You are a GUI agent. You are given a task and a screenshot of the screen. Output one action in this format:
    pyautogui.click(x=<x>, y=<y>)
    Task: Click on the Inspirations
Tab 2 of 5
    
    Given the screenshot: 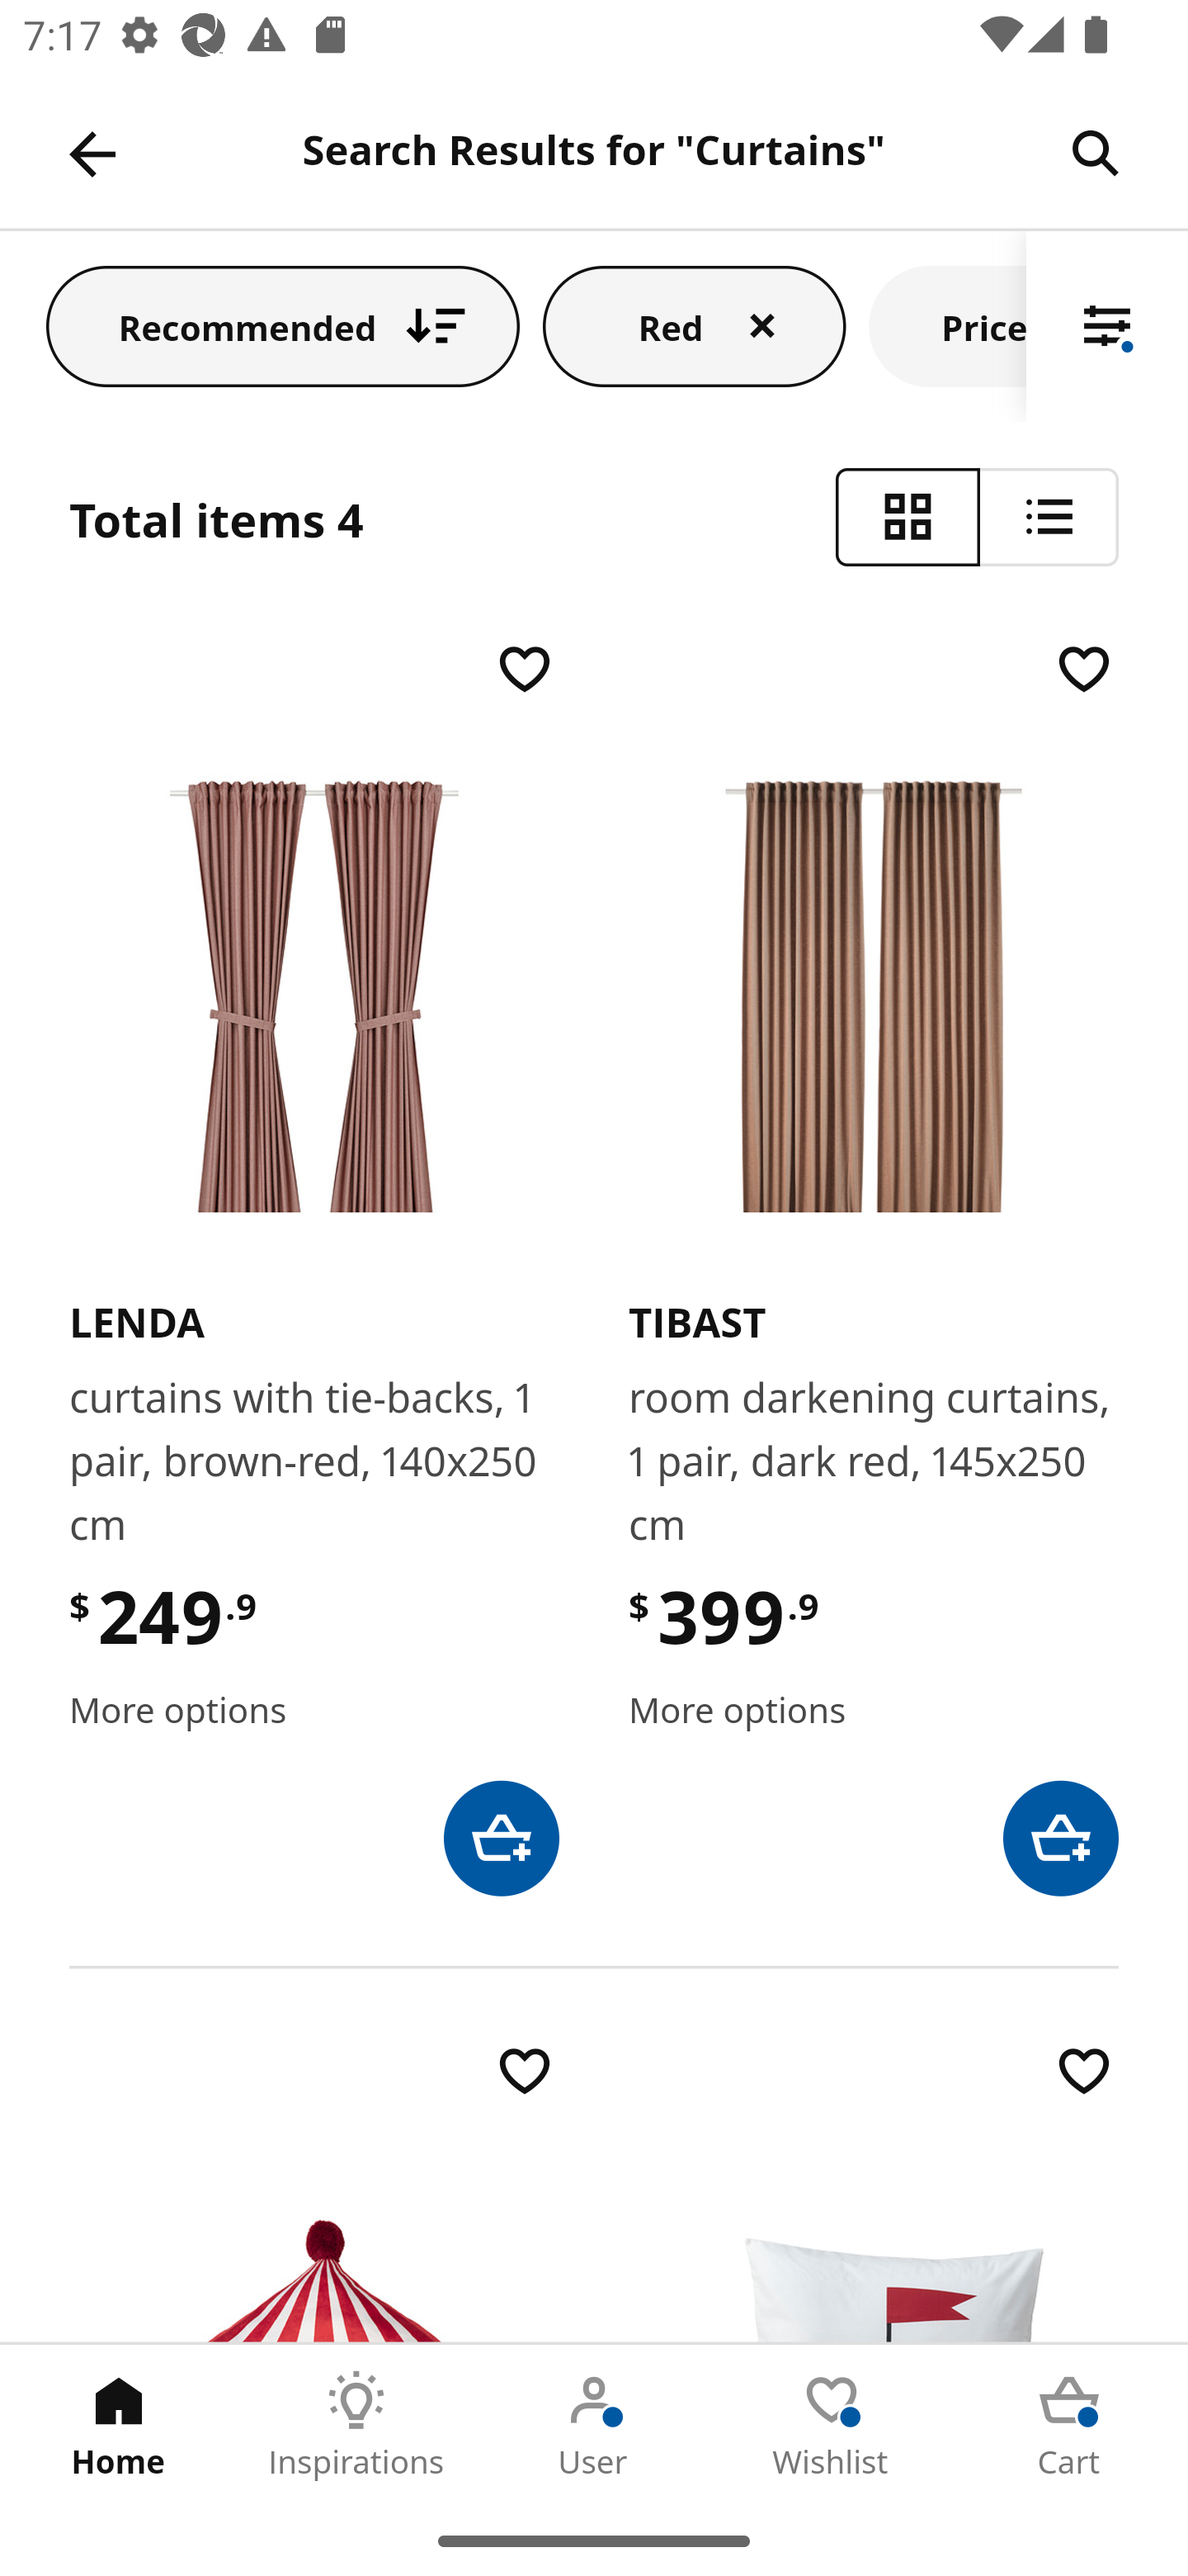 What is the action you would take?
    pyautogui.click(x=356, y=2425)
    